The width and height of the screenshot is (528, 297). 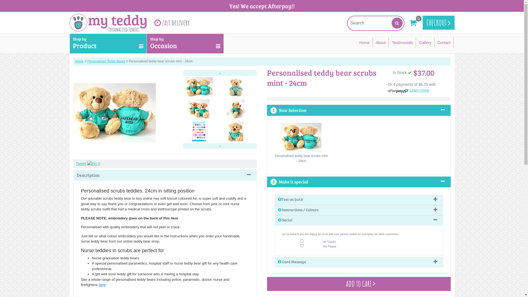 I want to click on Home, so click(x=365, y=43).